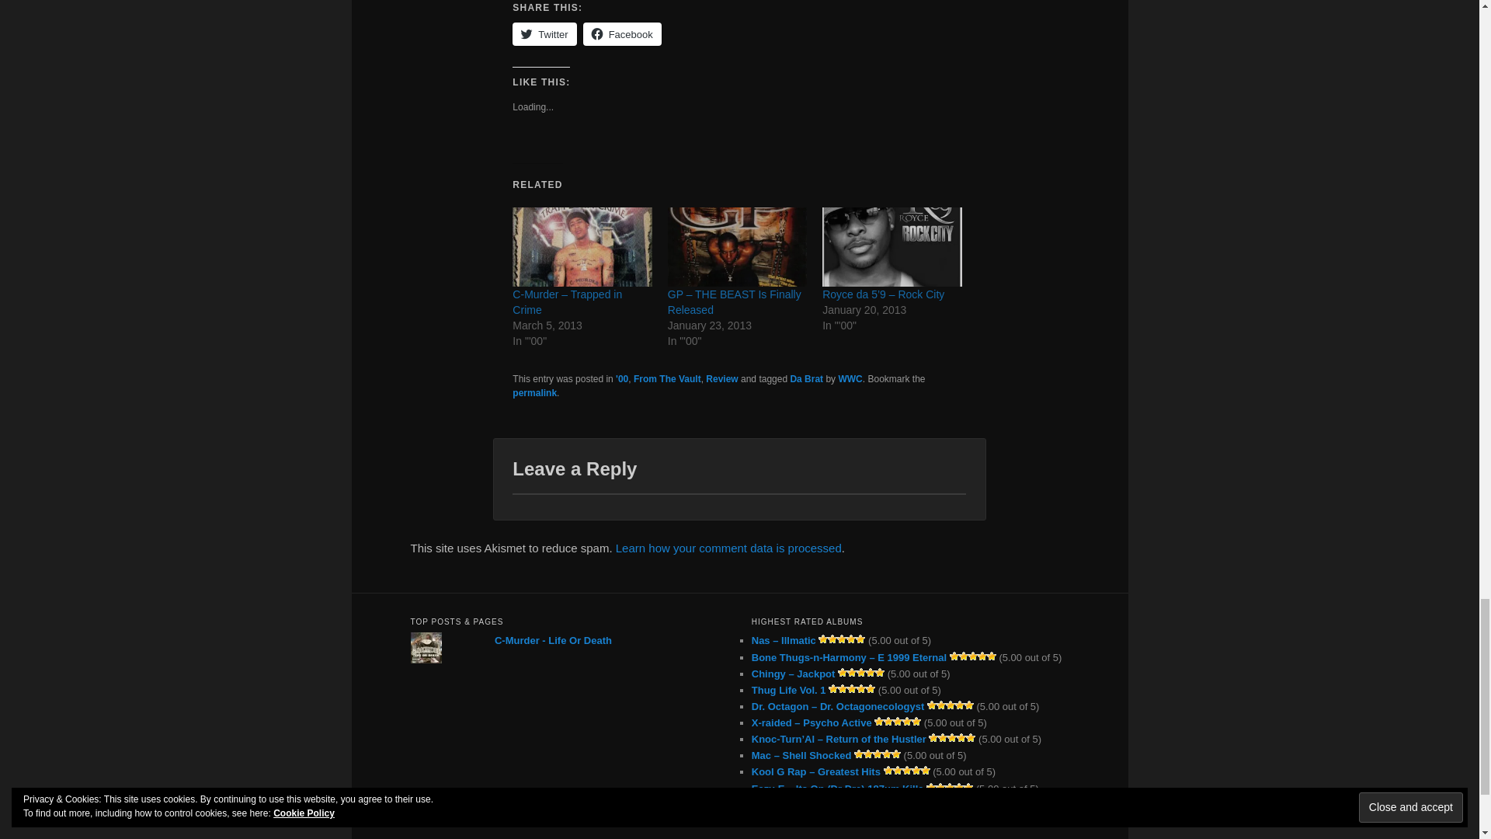 This screenshot has width=1491, height=839. What do you see at coordinates (721, 378) in the screenshot?
I see `Review` at bounding box center [721, 378].